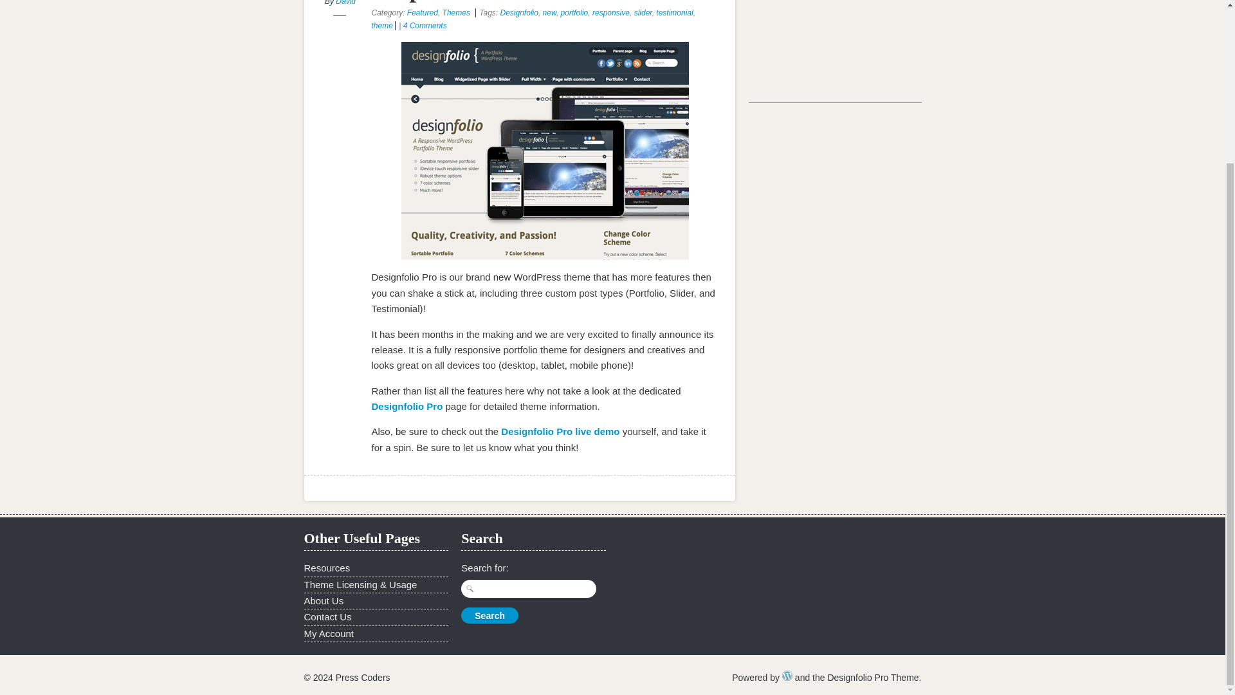  Describe the element at coordinates (574, 13) in the screenshot. I see `portfolio` at that location.